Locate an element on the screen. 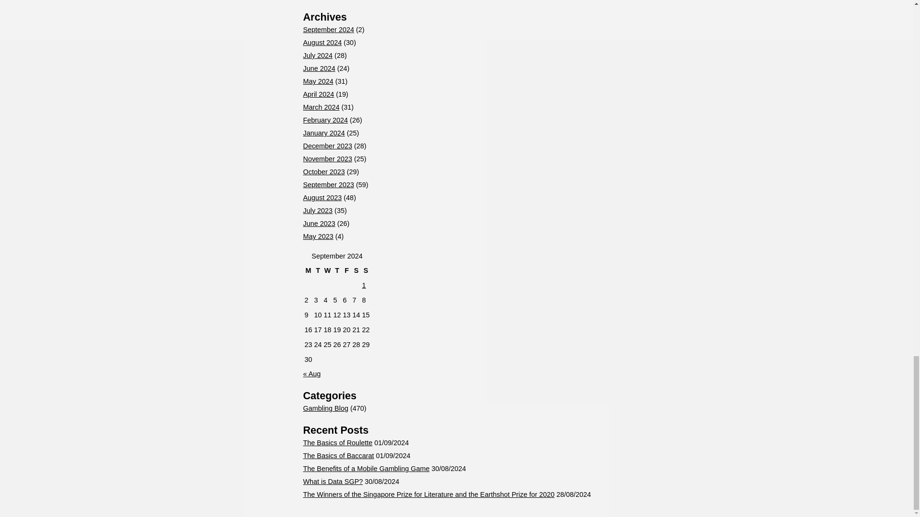 The image size is (920, 517). May 2023 is located at coordinates (318, 236).